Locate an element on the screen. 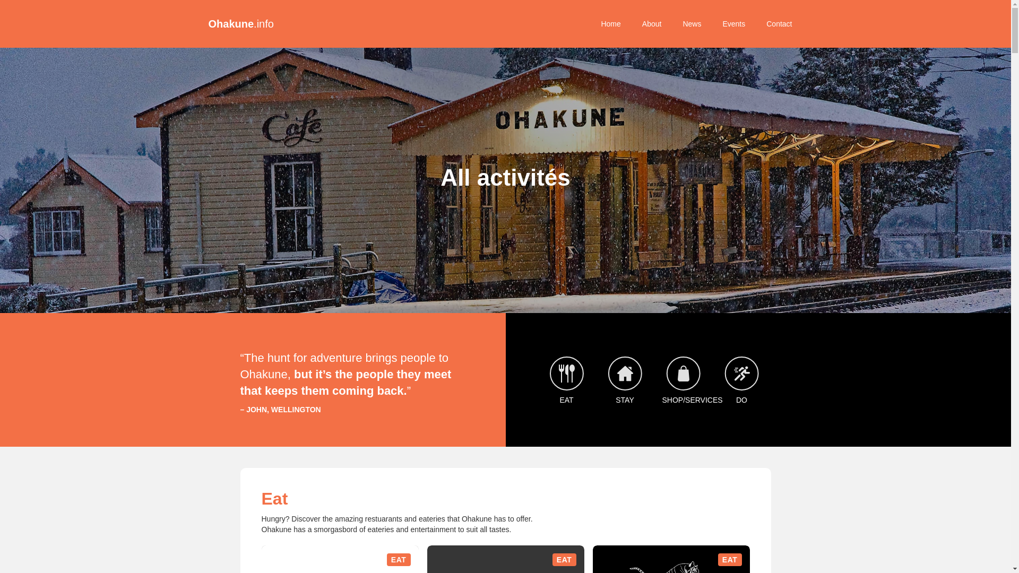 The image size is (1019, 573). About is located at coordinates (670, 559).